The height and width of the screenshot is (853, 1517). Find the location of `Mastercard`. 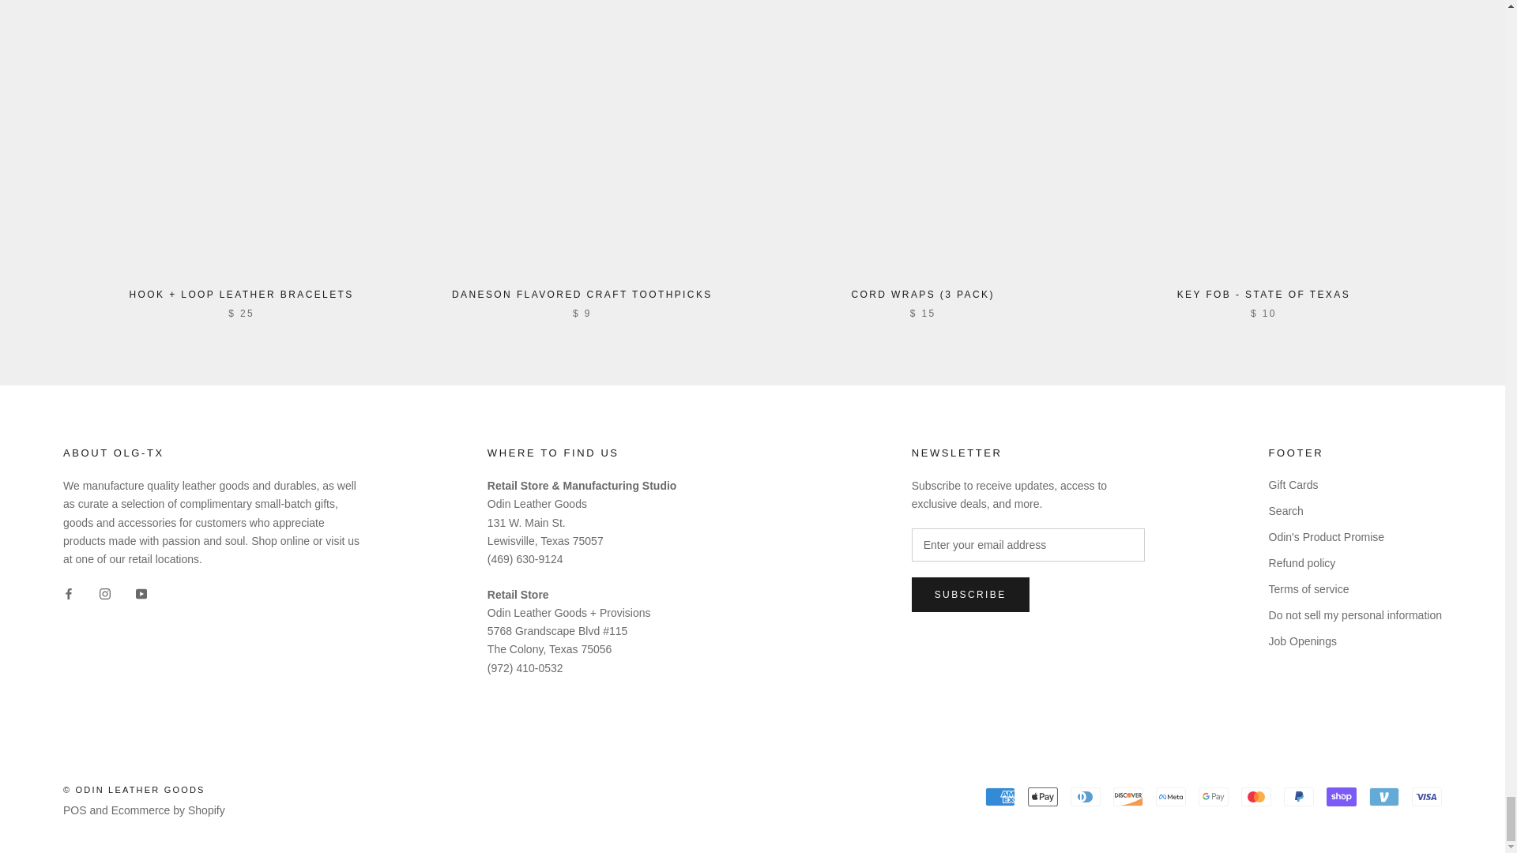

Mastercard is located at coordinates (1255, 796).